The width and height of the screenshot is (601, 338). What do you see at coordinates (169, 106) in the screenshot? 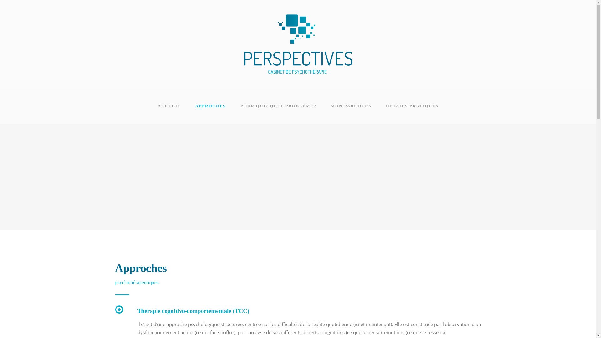
I see `ACCUEIL` at bounding box center [169, 106].